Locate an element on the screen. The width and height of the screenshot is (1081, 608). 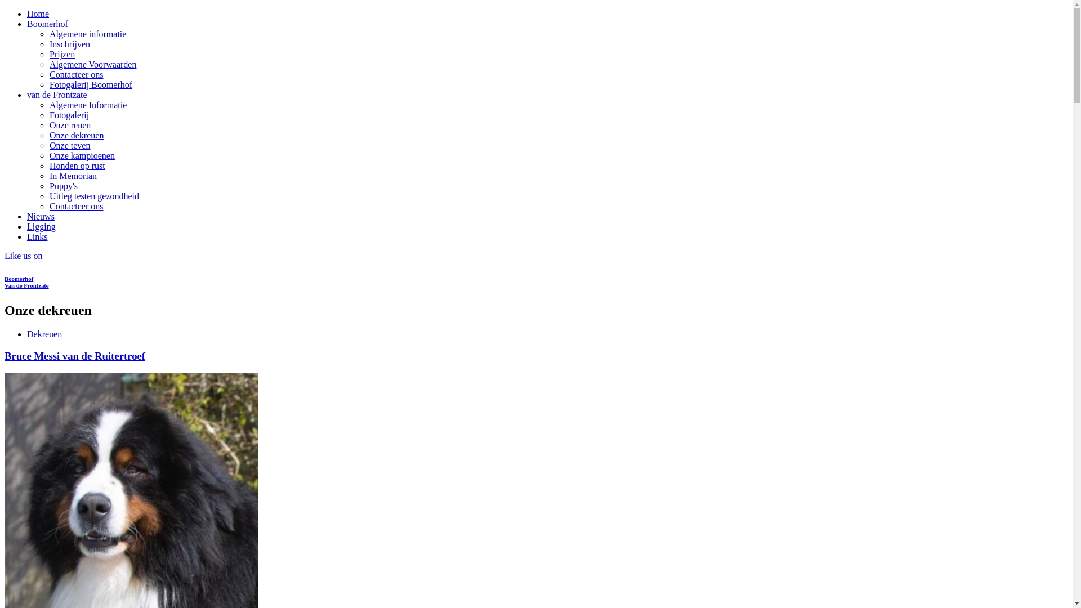
Uitleg testen gezondheid is located at coordinates (94, 196).